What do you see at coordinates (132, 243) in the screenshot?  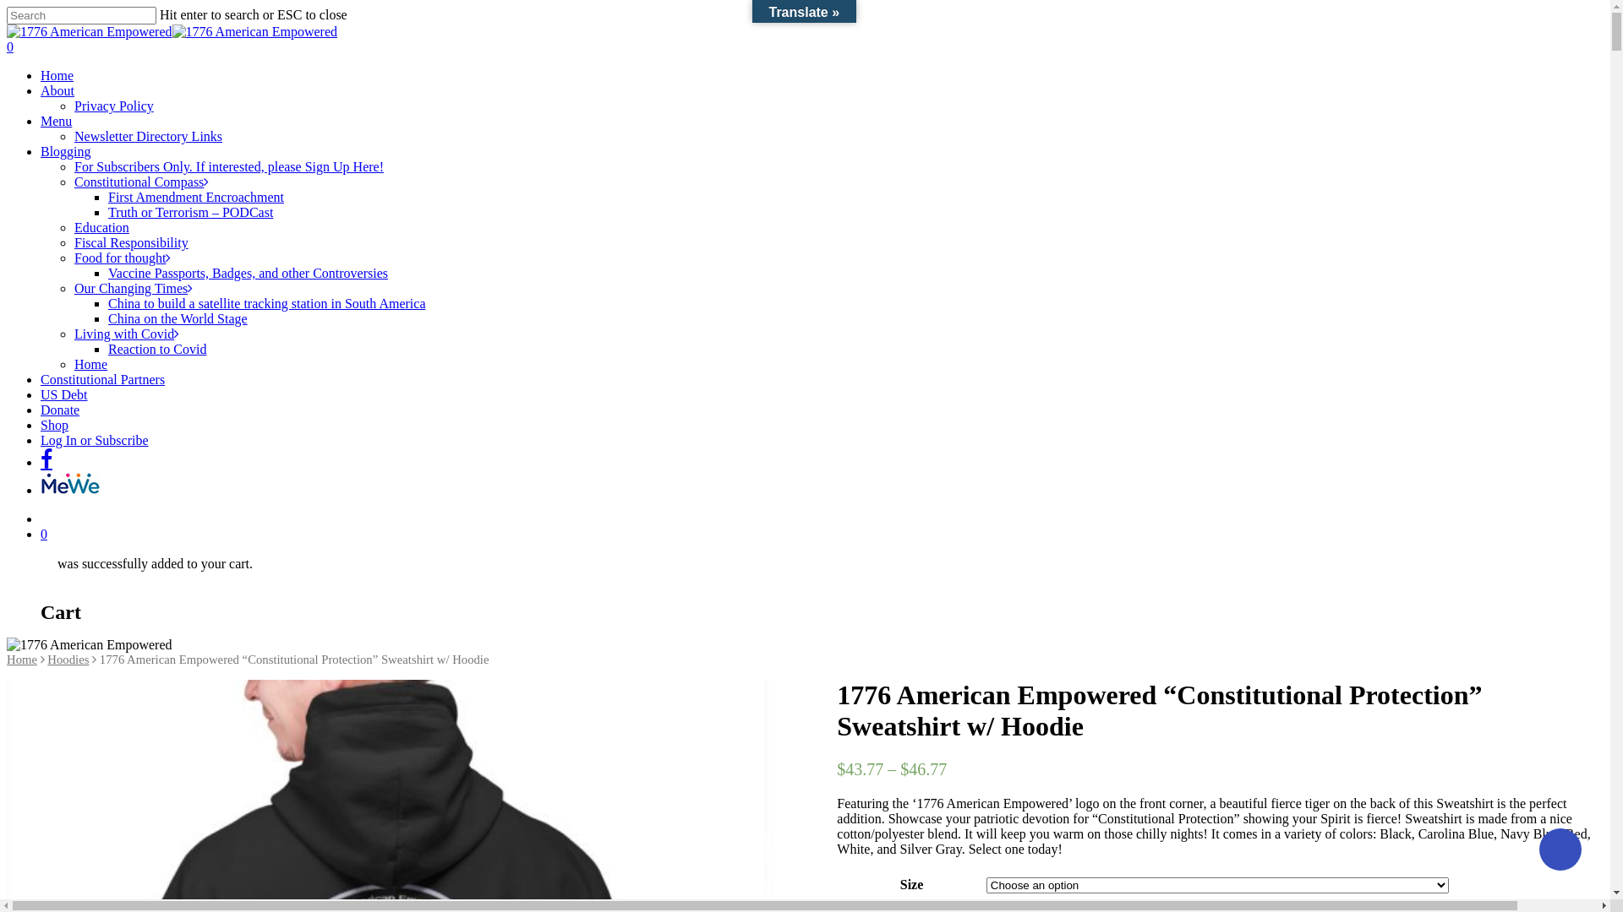 I see `Fiscal Responsibility` at bounding box center [132, 243].